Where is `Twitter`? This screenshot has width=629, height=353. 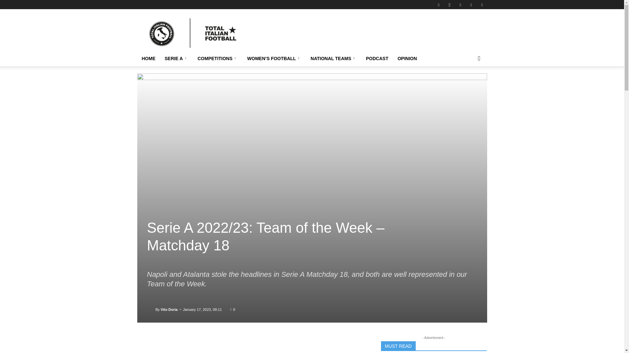 Twitter is located at coordinates (482, 5).